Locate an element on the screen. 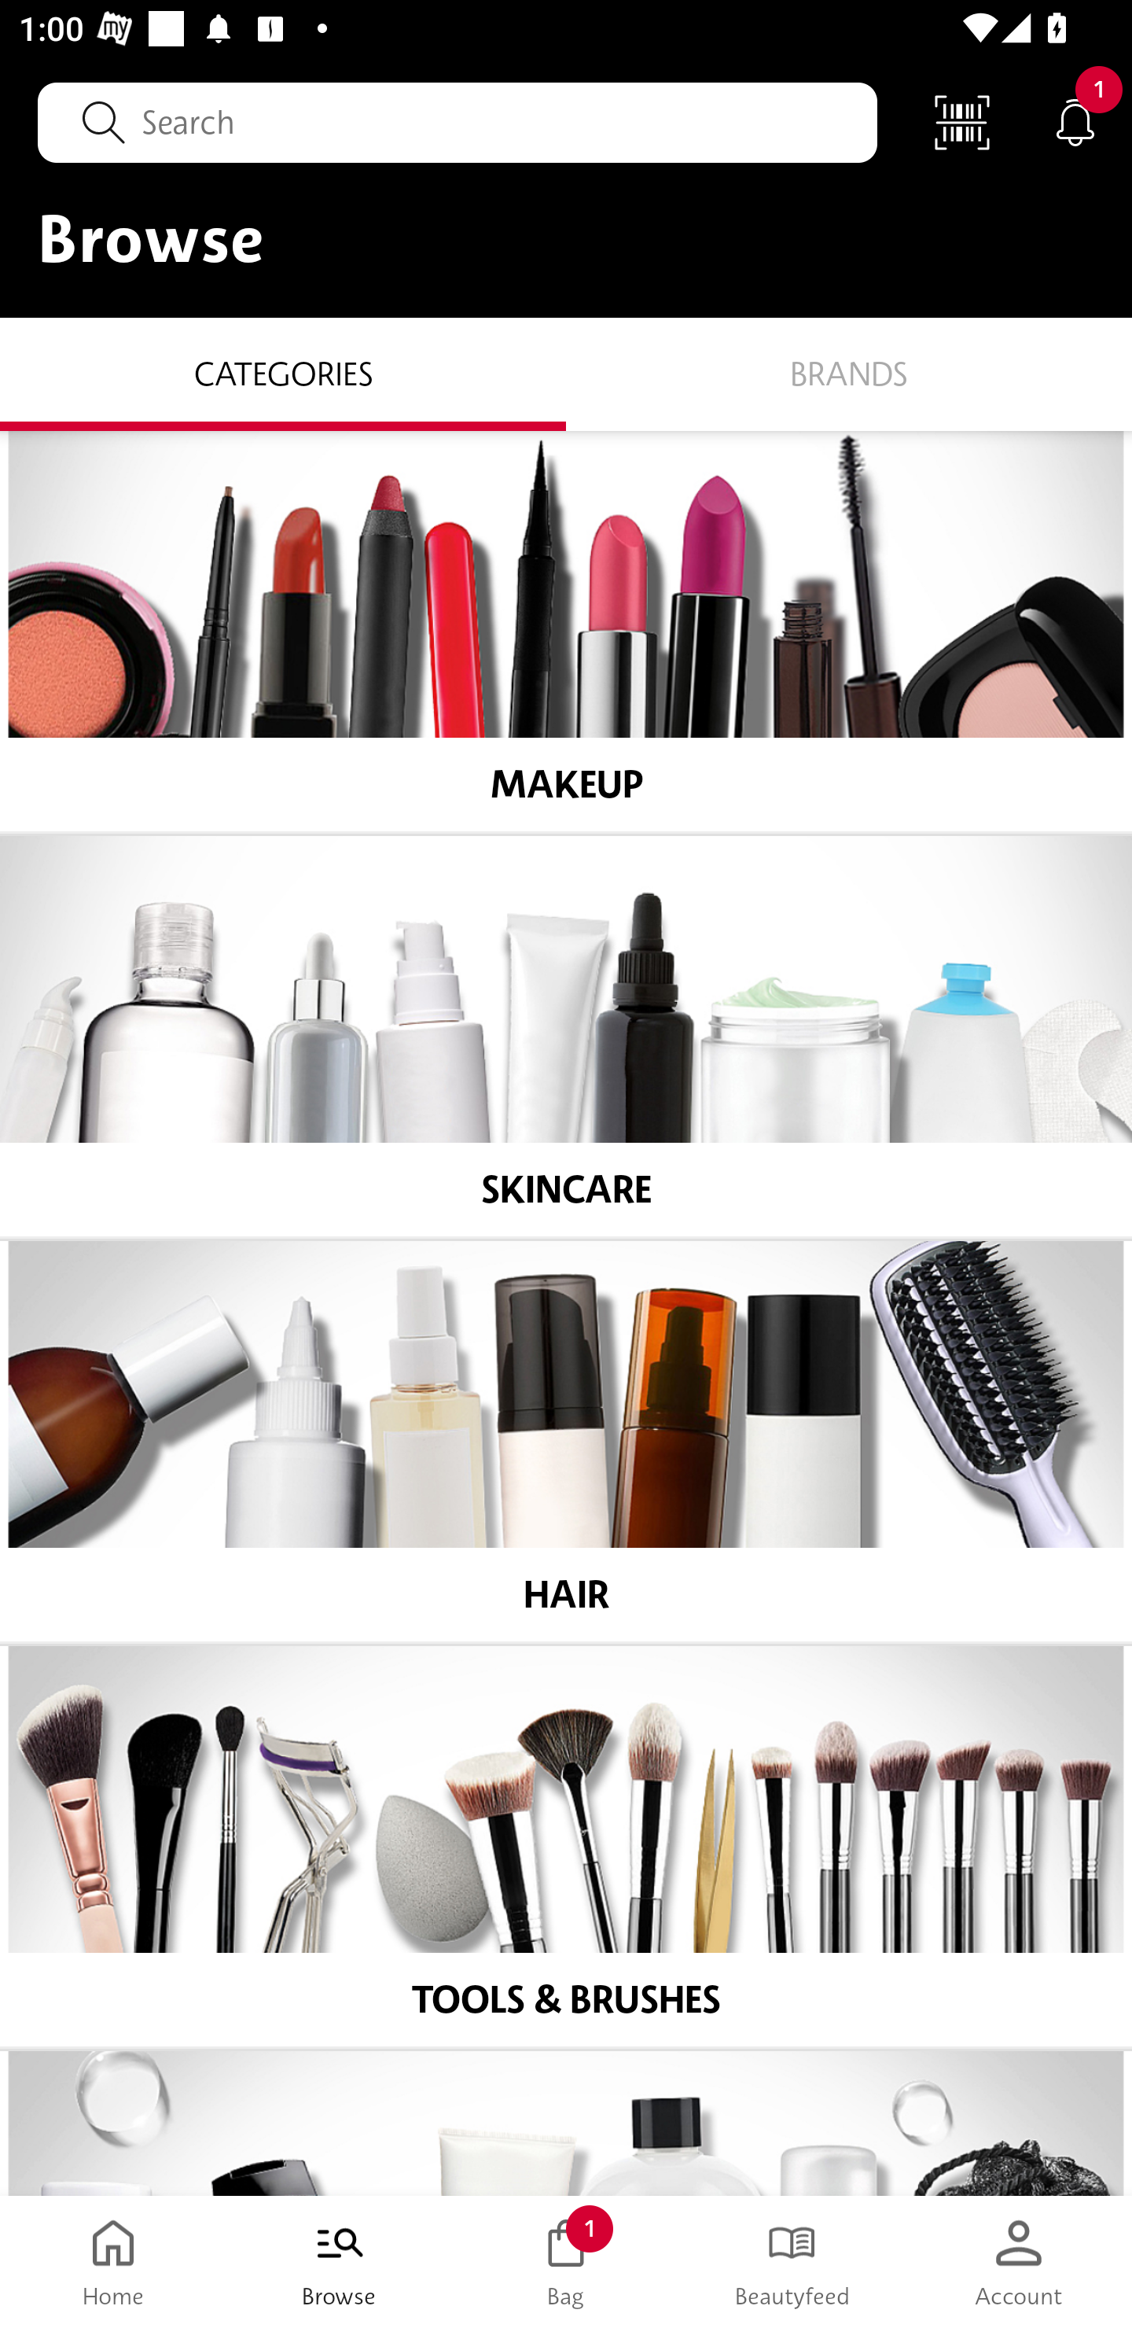  Beautyfeed is located at coordinates (792, 2262).